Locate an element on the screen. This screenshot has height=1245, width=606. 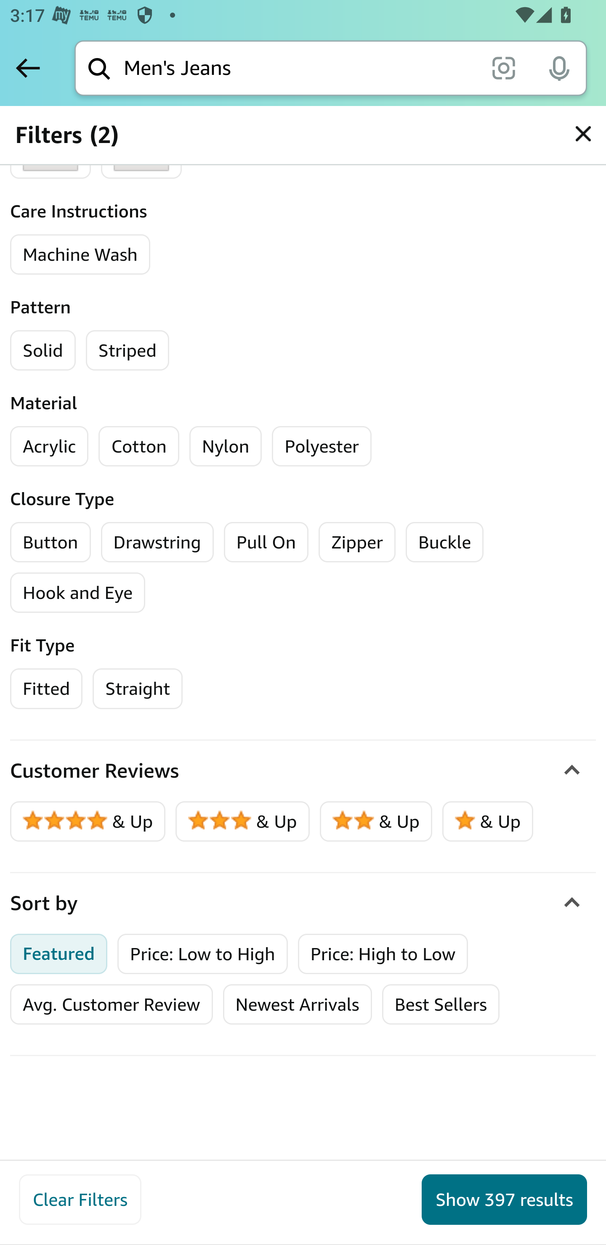
Button is located at coordinates (50, 542).